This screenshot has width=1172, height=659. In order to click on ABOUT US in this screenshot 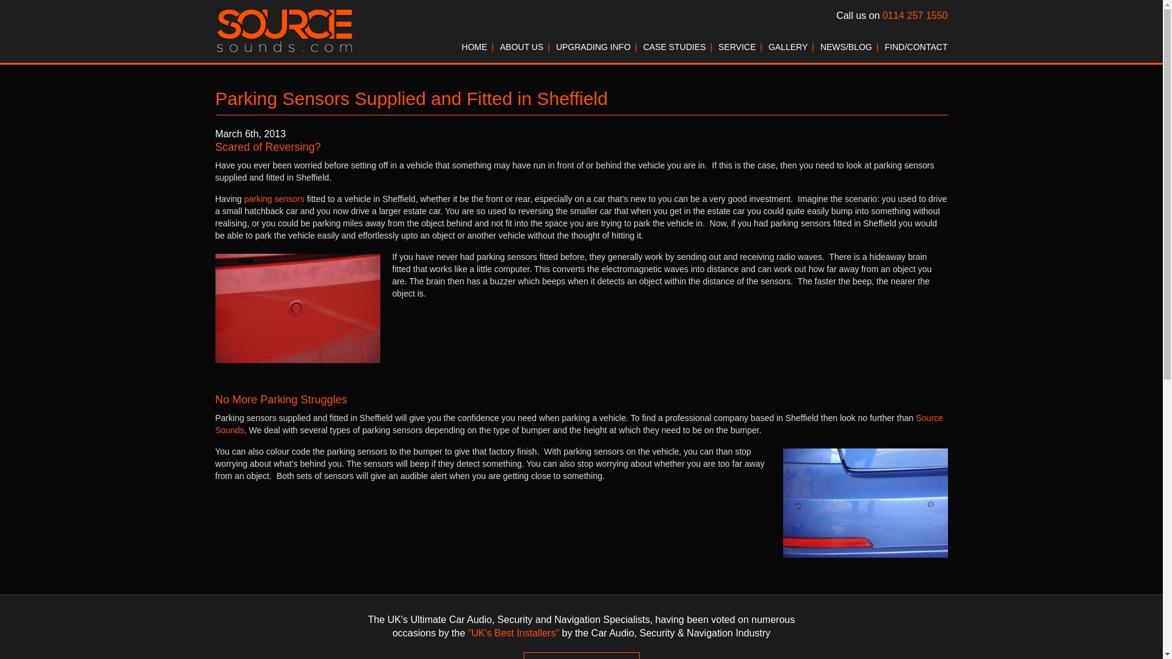, I will do `click(521, 47)`.